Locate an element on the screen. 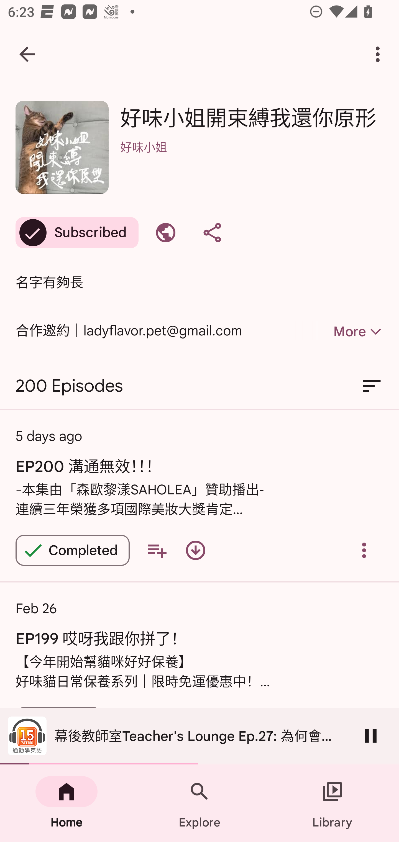 This screenshot has width=399, height=842. Overflow menu is located at coordinates (364, 550).